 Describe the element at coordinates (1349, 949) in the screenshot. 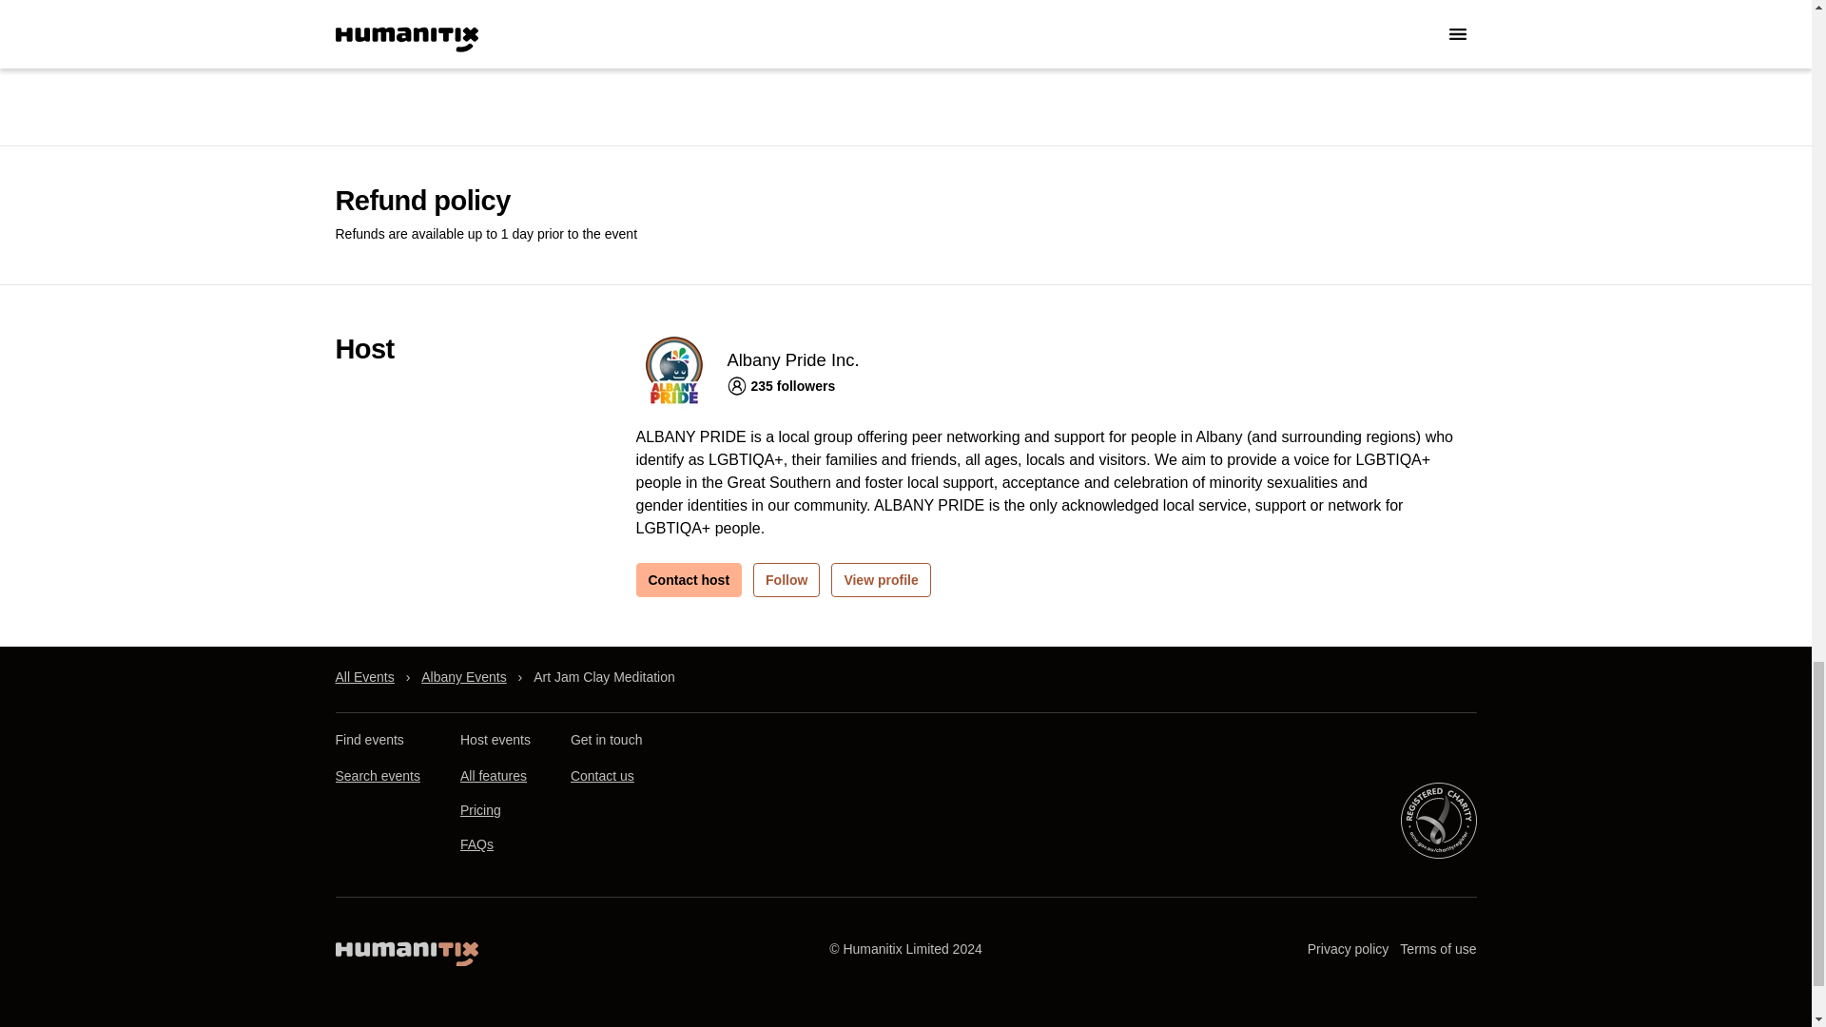

I see `Privacy policy` at that location.